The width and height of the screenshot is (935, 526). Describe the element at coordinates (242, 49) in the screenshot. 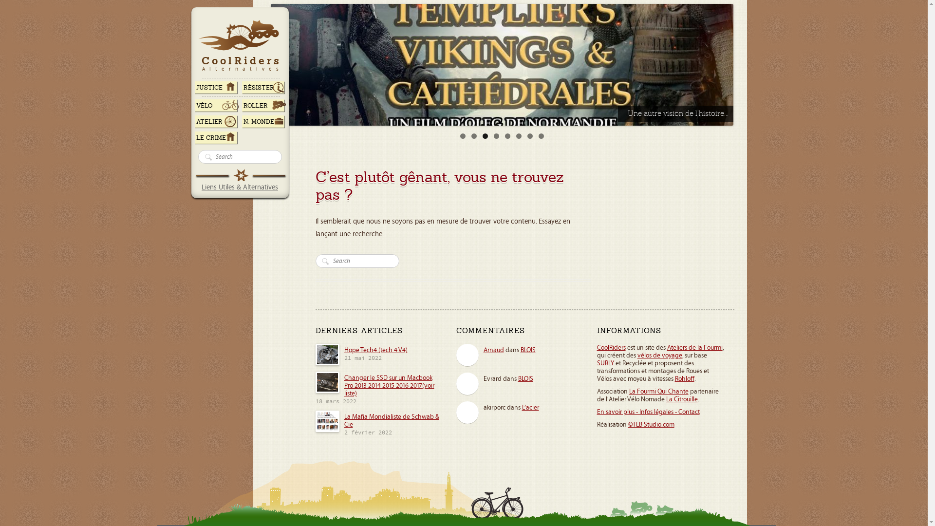

I see `CoolRiders
Alternatives` at that location.